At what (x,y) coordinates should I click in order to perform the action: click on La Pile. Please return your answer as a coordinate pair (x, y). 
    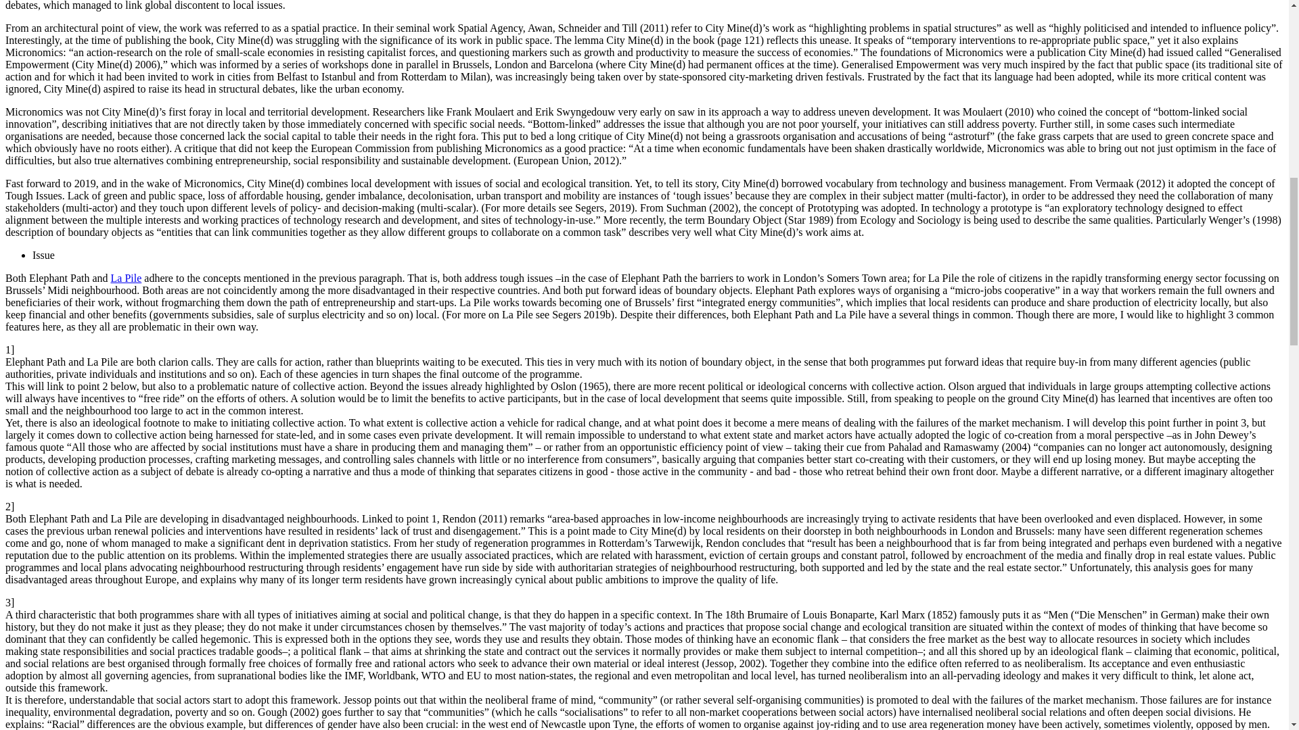
    Looking at the image, I should click on (126, 278).